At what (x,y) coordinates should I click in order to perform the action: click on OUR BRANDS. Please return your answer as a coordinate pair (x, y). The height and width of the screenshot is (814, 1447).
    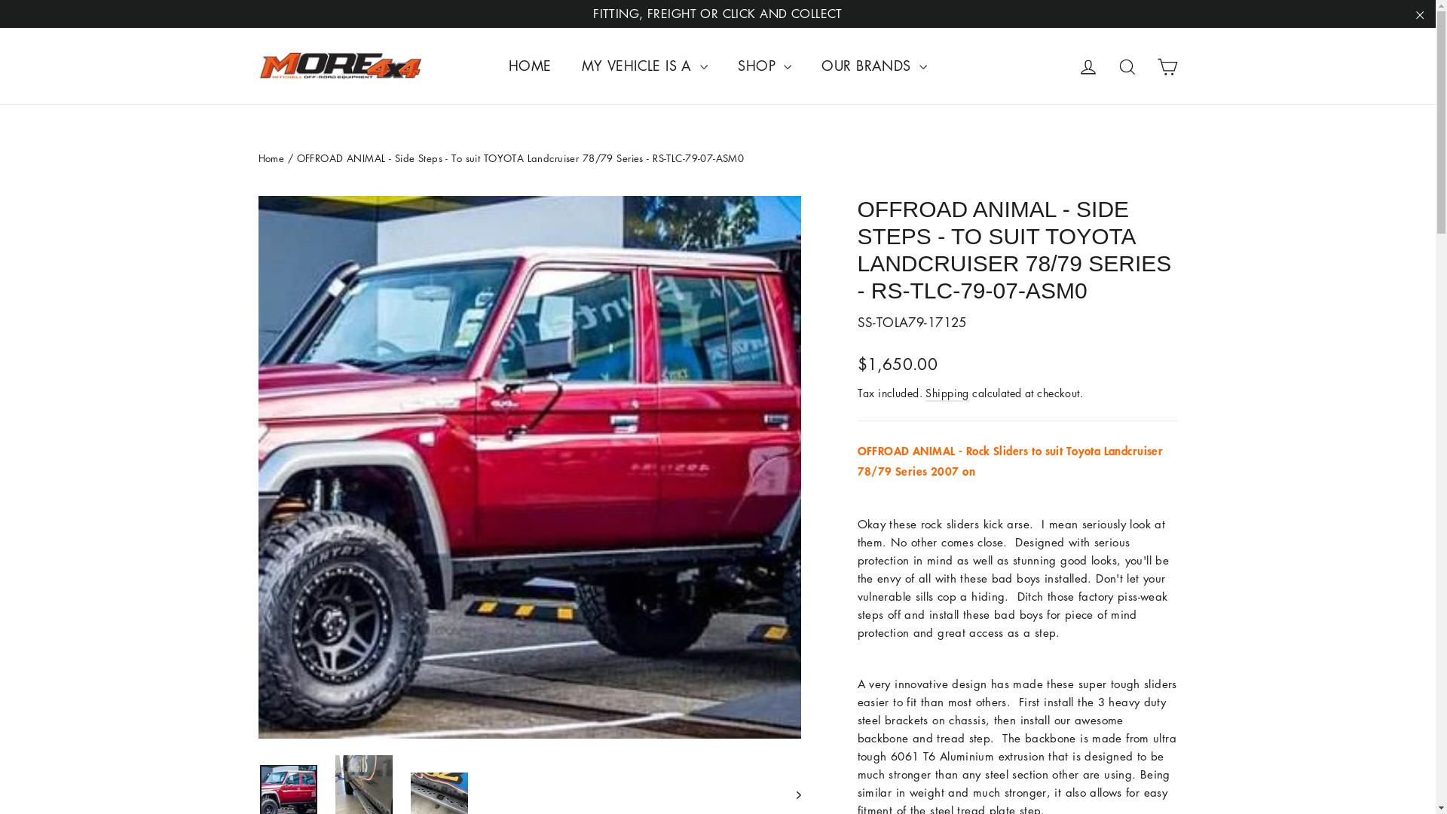
    Looking at the image, I should click on (874, 66).